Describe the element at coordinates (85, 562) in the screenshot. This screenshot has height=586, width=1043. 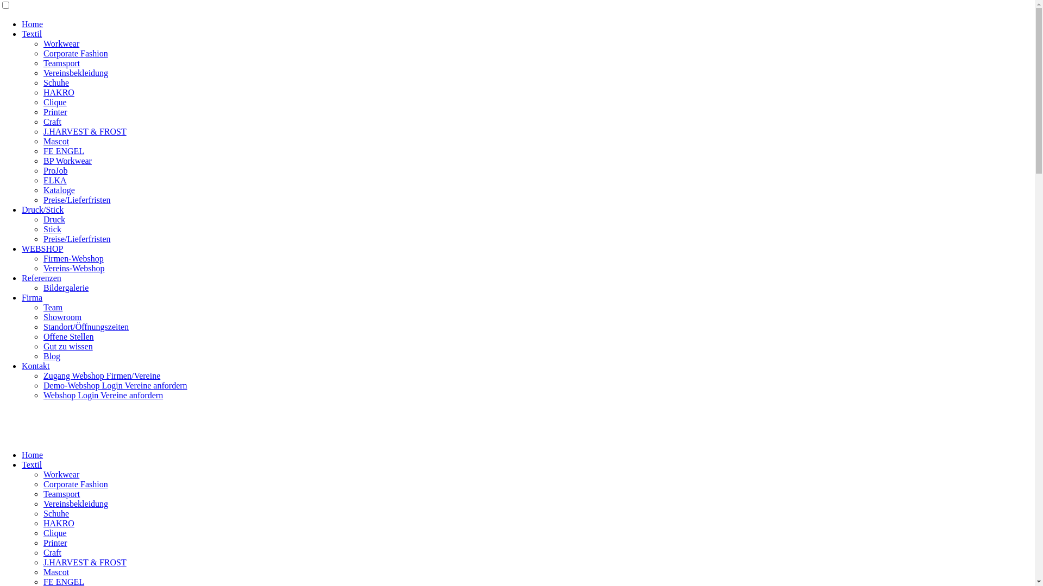
I see `J.HARVEST & FROST` at that location.